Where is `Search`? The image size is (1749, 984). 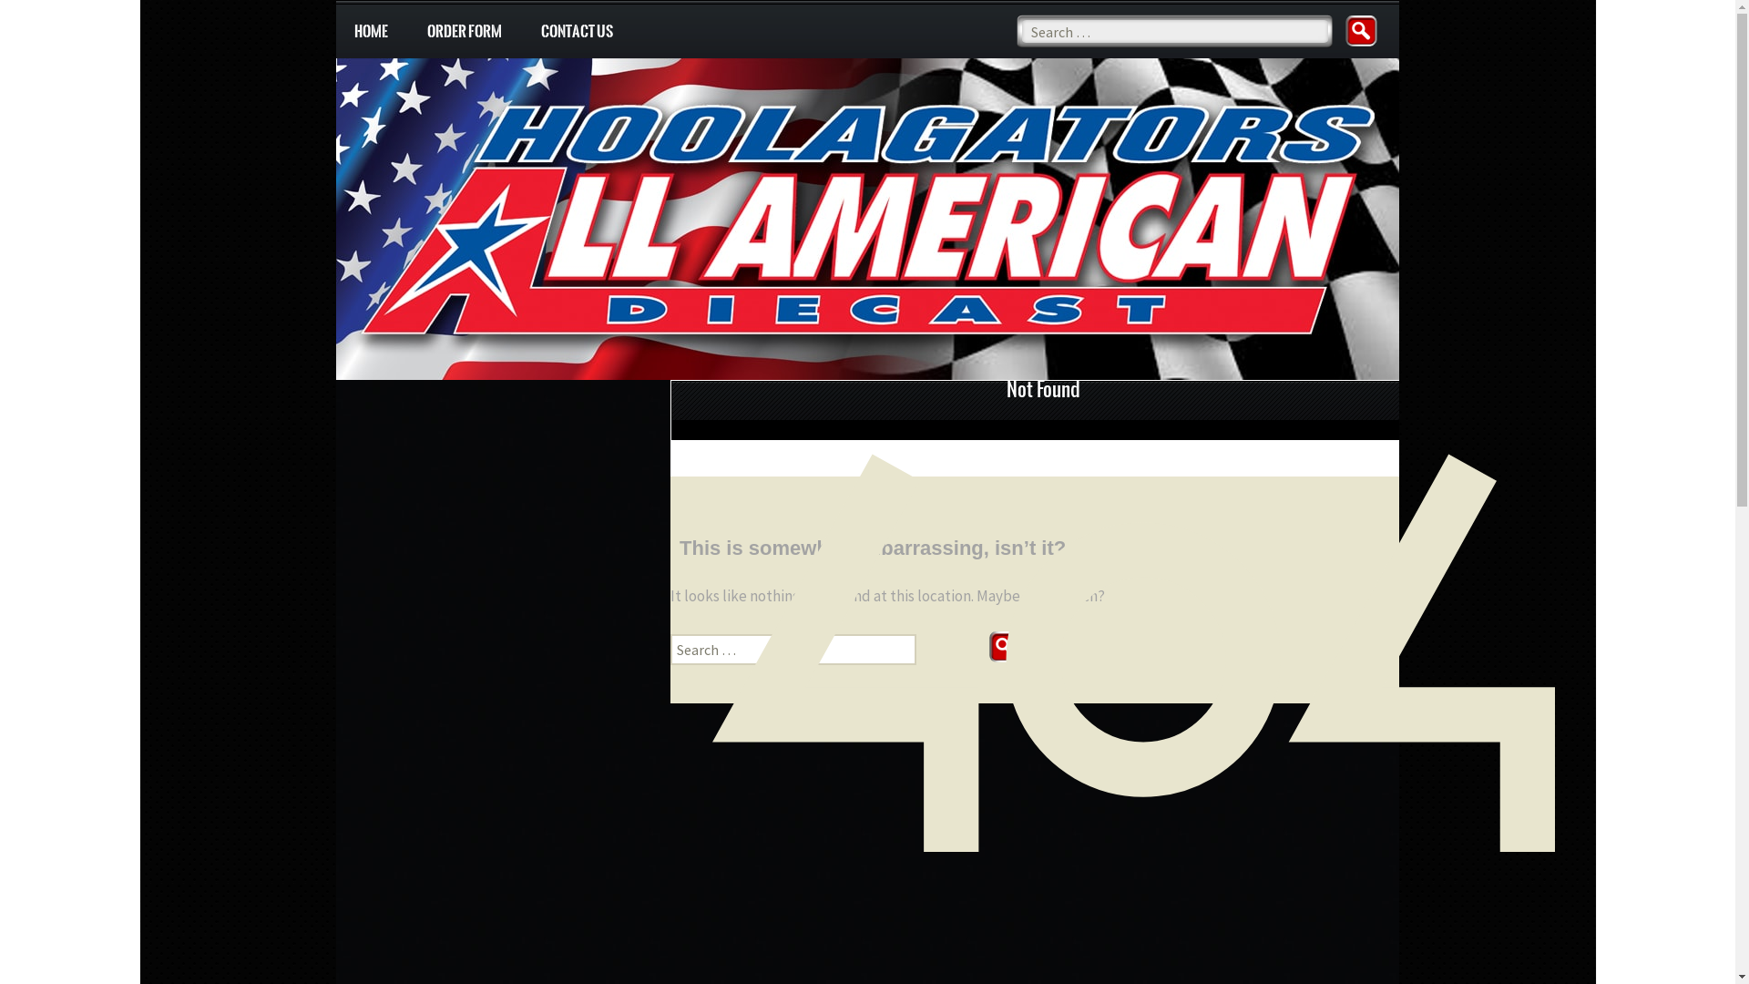 Search is located at coordinates (1365, 33).